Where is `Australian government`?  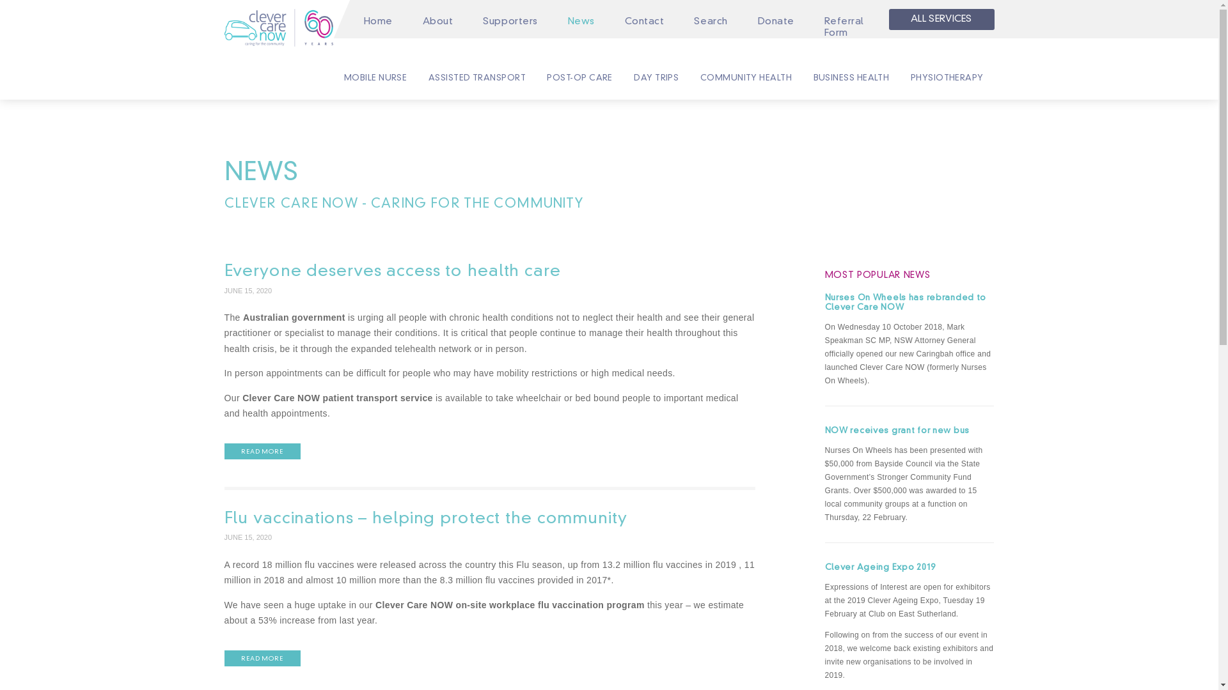
Australian government is located at coordinates (294, 318).